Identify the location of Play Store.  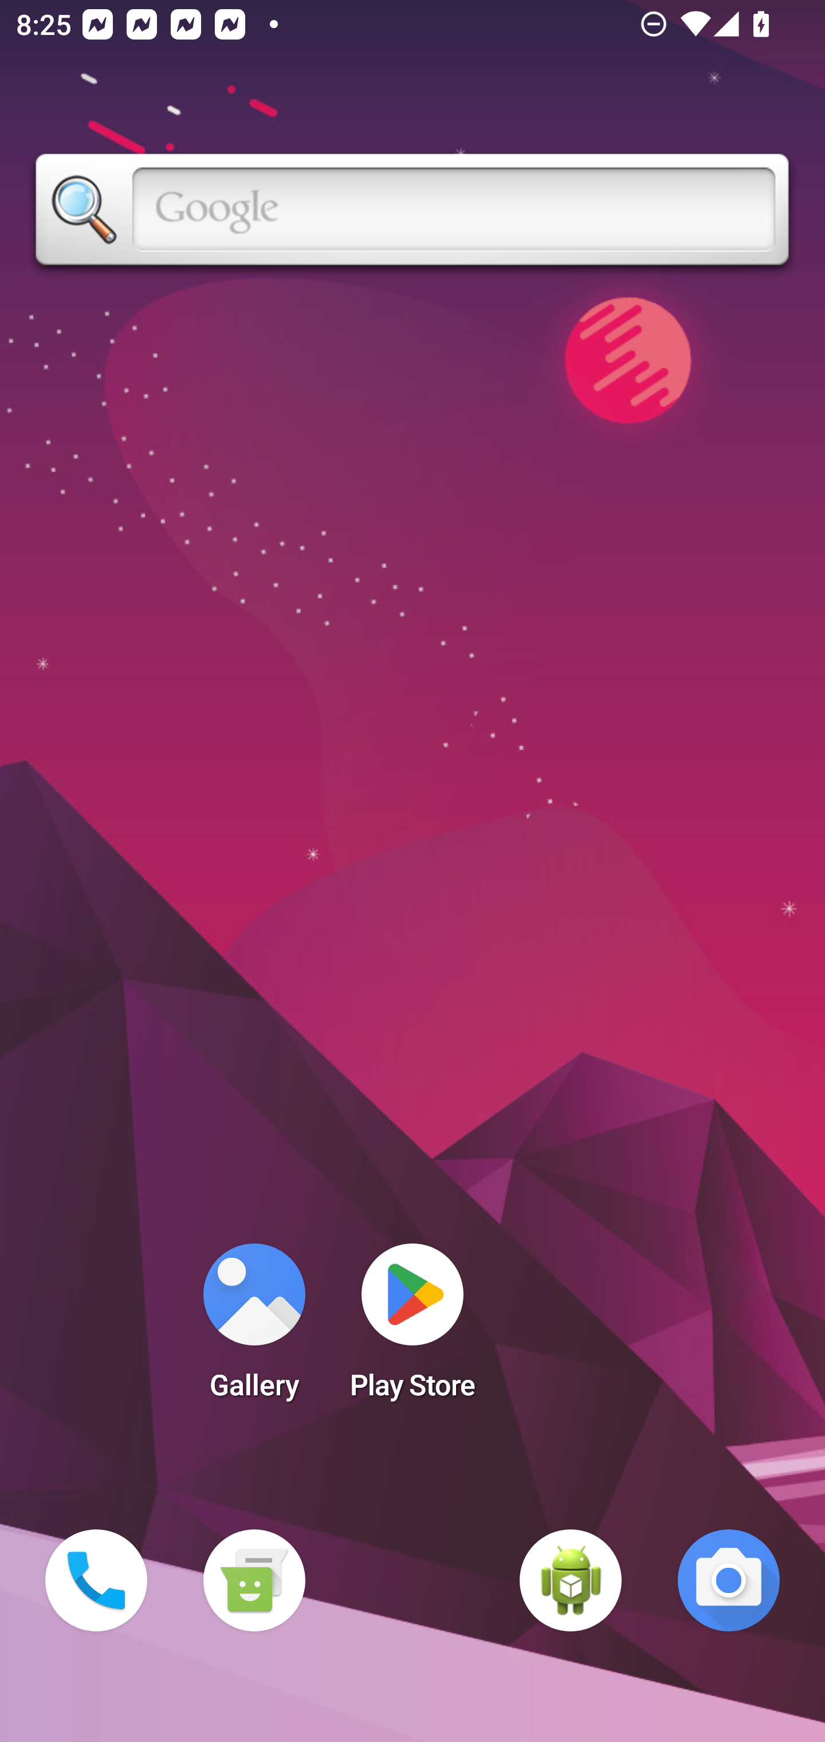
(412, 1328).